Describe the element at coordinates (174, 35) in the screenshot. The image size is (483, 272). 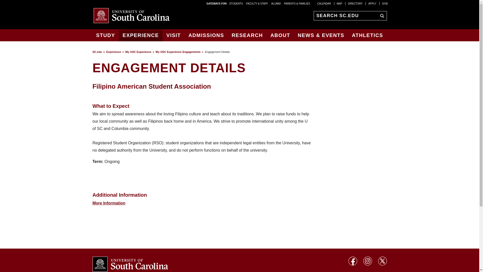
I see `VISIT` at that location.